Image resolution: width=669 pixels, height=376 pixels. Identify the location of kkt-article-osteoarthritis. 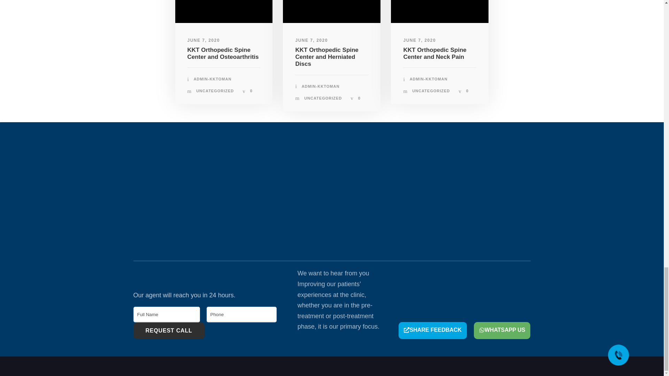
(223, 11).